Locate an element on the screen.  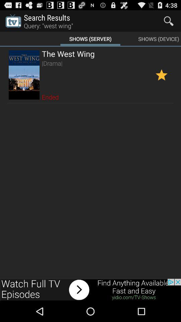
deselect show is located at coordinates (162, 74).